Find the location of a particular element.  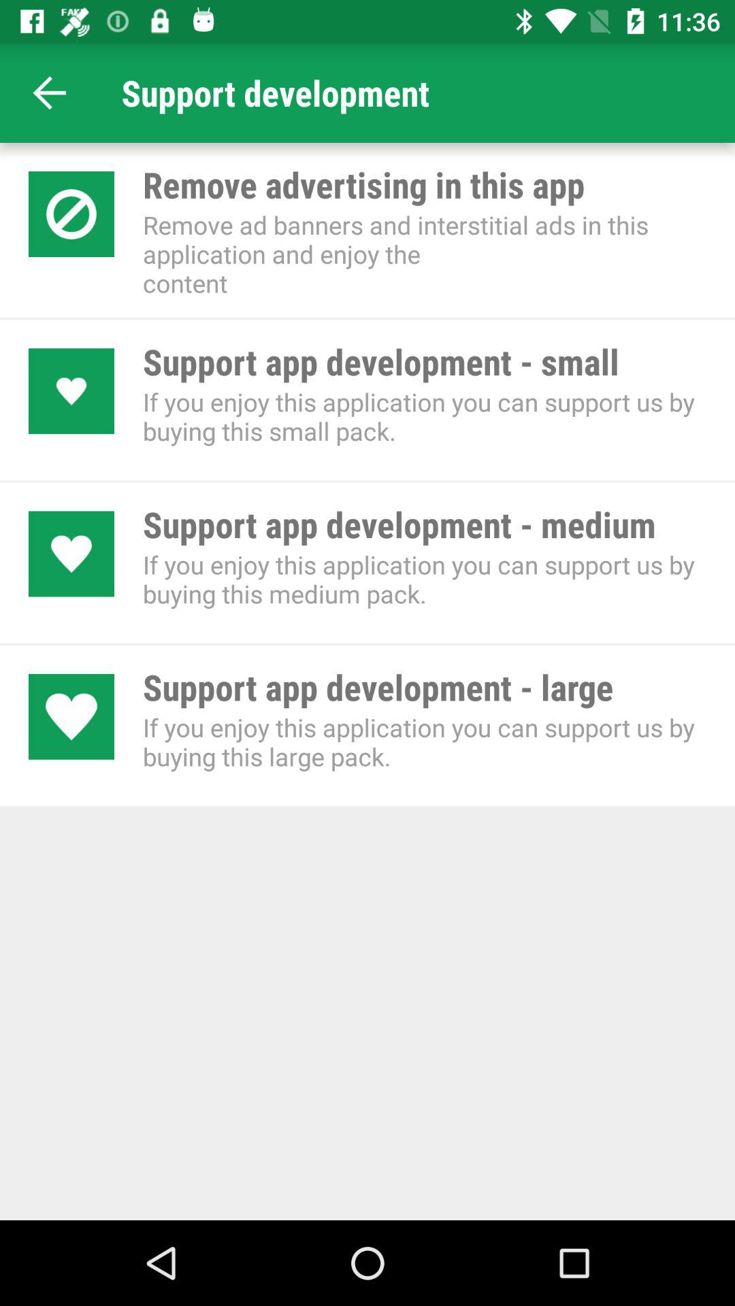

select item to the left of support development is located at coordinates (50, 93).